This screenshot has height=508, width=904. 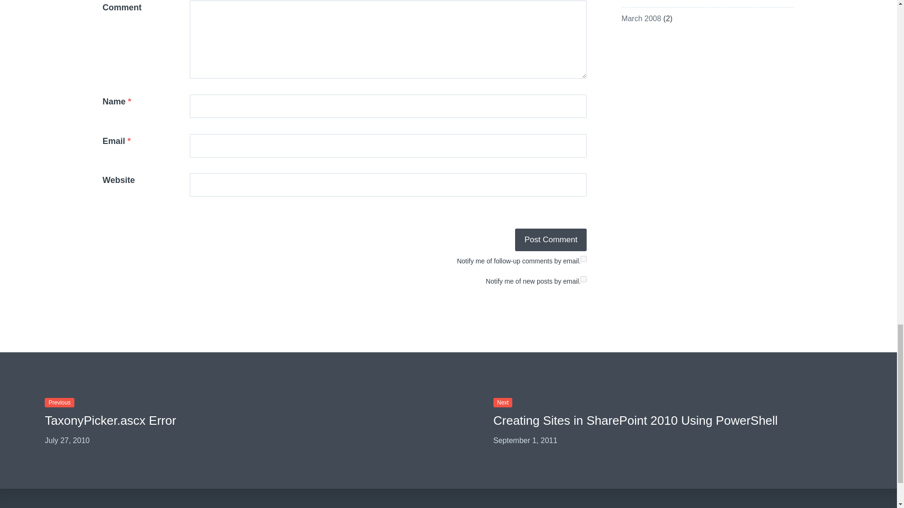 I want to click on subscribe, so click(x=583, y=259).